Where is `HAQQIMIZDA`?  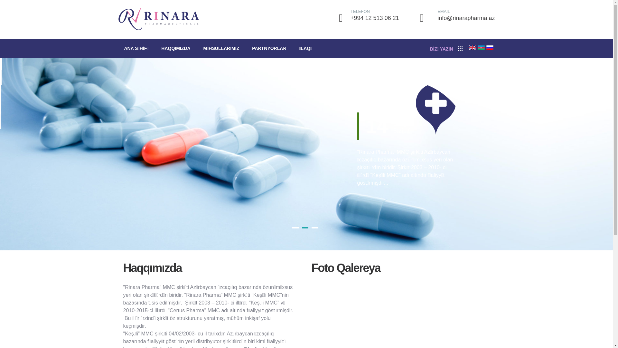
HAQQIMIZDA is located at coordinates (176, 48).